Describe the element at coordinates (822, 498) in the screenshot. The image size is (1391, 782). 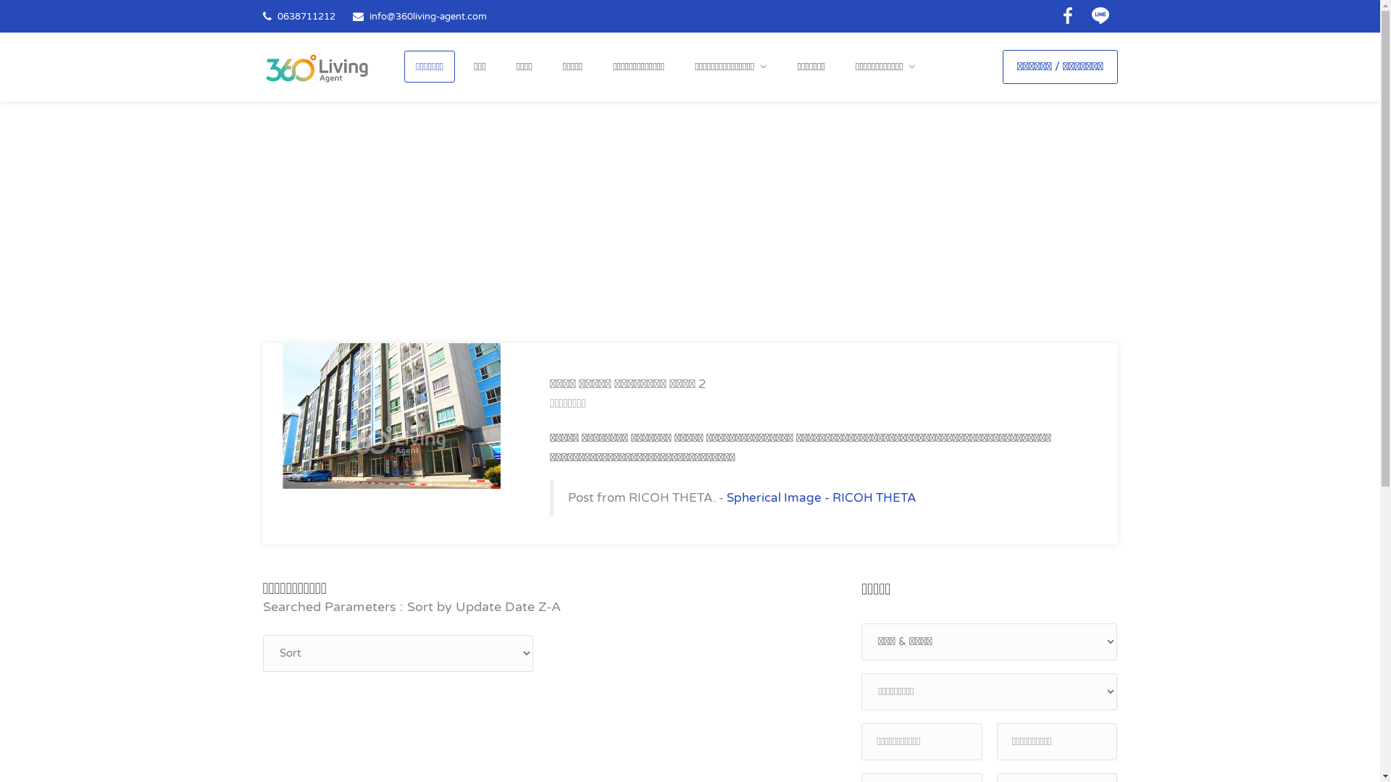
I see `Spherical Image - RICOH THETA` at that location.